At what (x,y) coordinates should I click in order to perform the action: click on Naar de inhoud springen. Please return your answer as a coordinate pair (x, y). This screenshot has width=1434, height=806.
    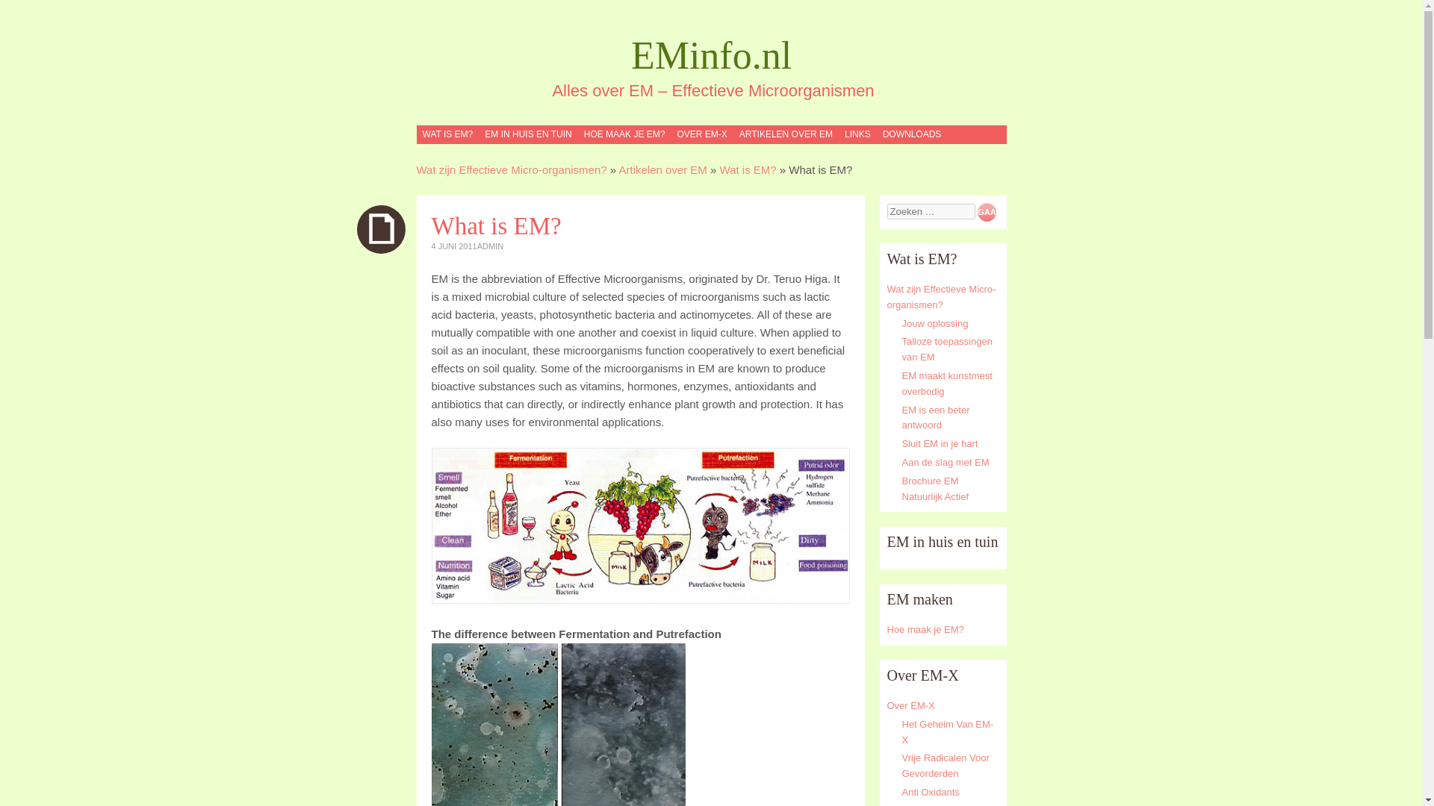
    Looking at the image, I should click on (485, 134).